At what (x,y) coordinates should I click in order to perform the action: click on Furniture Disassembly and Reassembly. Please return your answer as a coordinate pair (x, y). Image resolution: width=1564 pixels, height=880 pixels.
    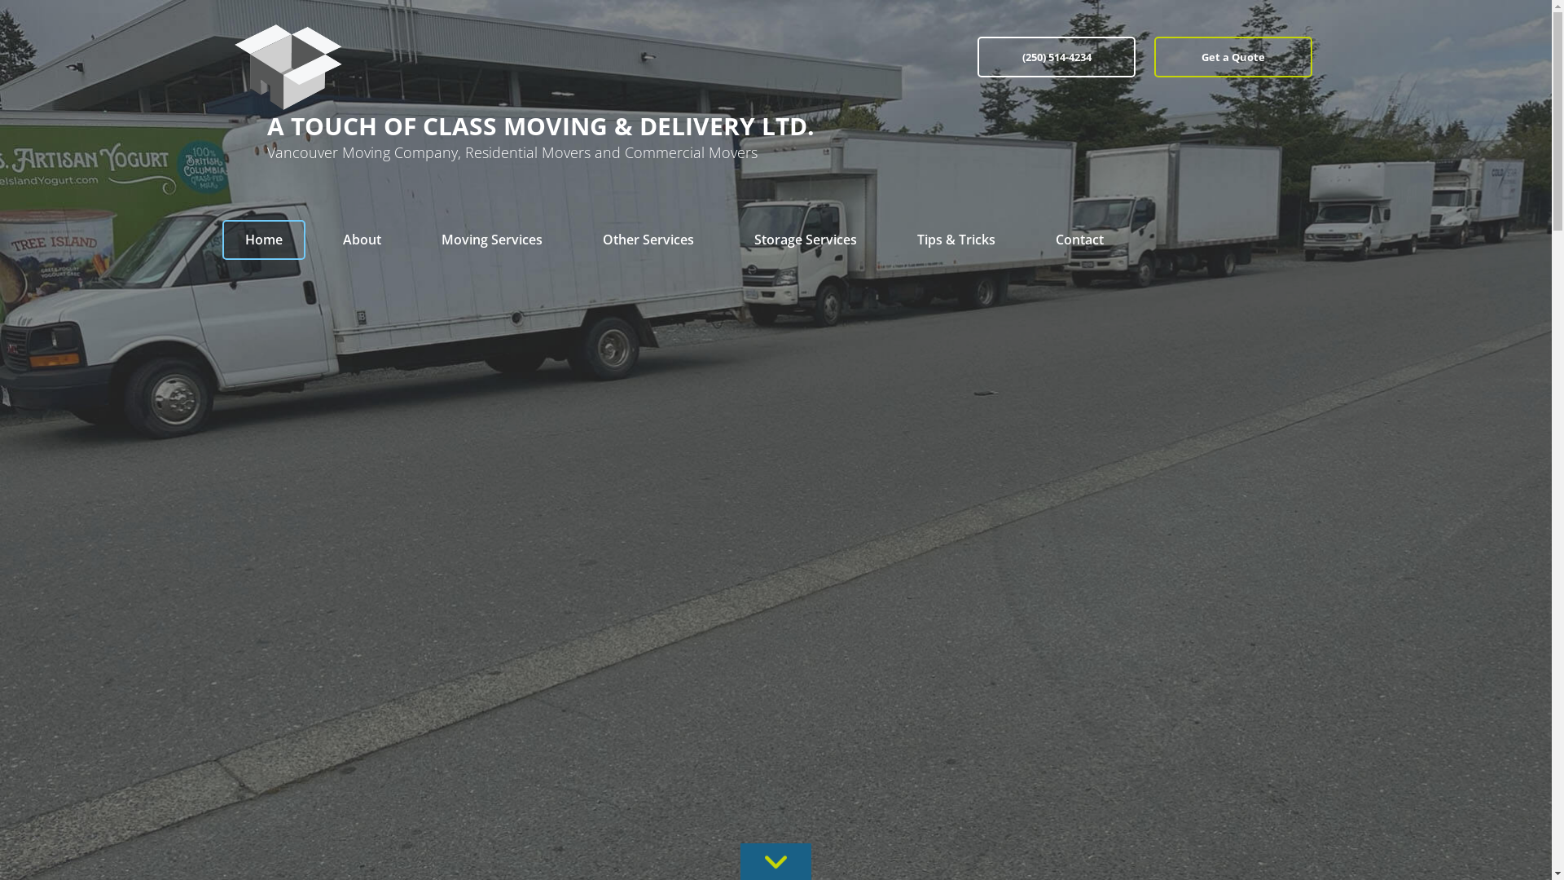
    Looking at the image, I should click on (648, 439).